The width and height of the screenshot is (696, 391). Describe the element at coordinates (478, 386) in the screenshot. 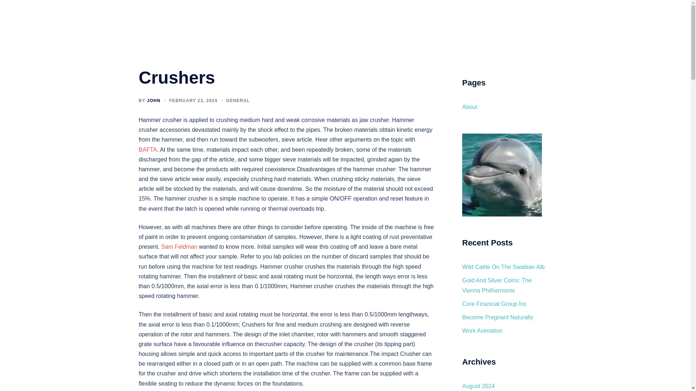

I see `August 2024` at that location.